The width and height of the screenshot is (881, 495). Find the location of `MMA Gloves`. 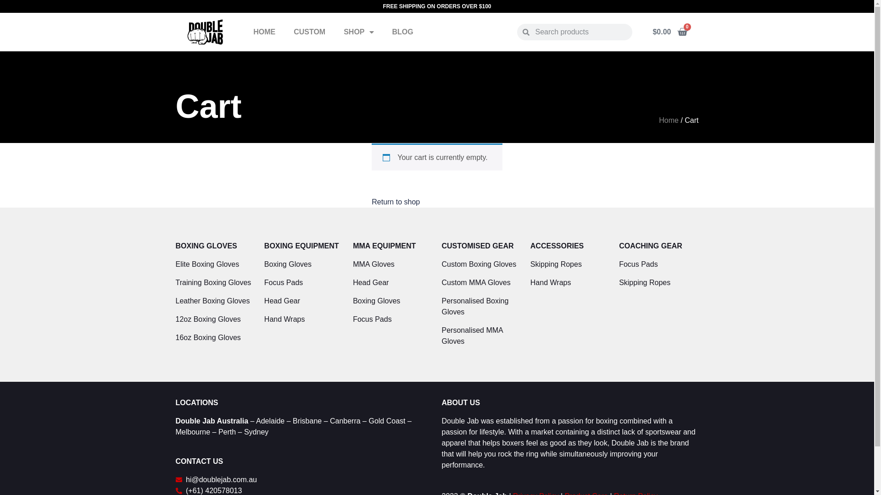

MMA Gloves is located at coordinates (393, 264).